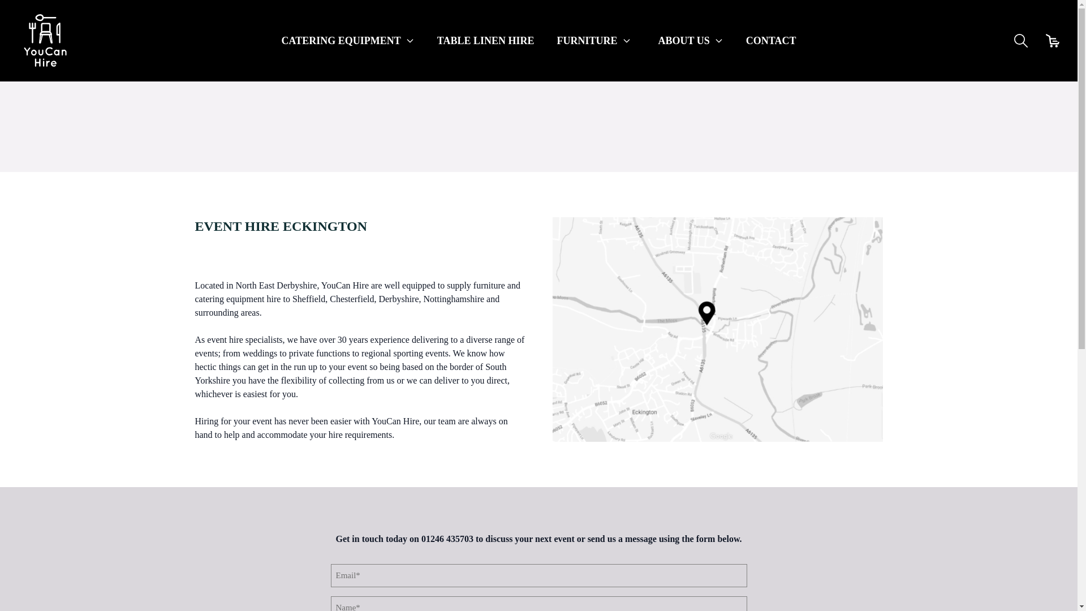 This screenshot has height=611, width=1086. Describe the element at coordinates (485, 41) in the screenshot. I see `TABLE LINEN HIRE` at that location.